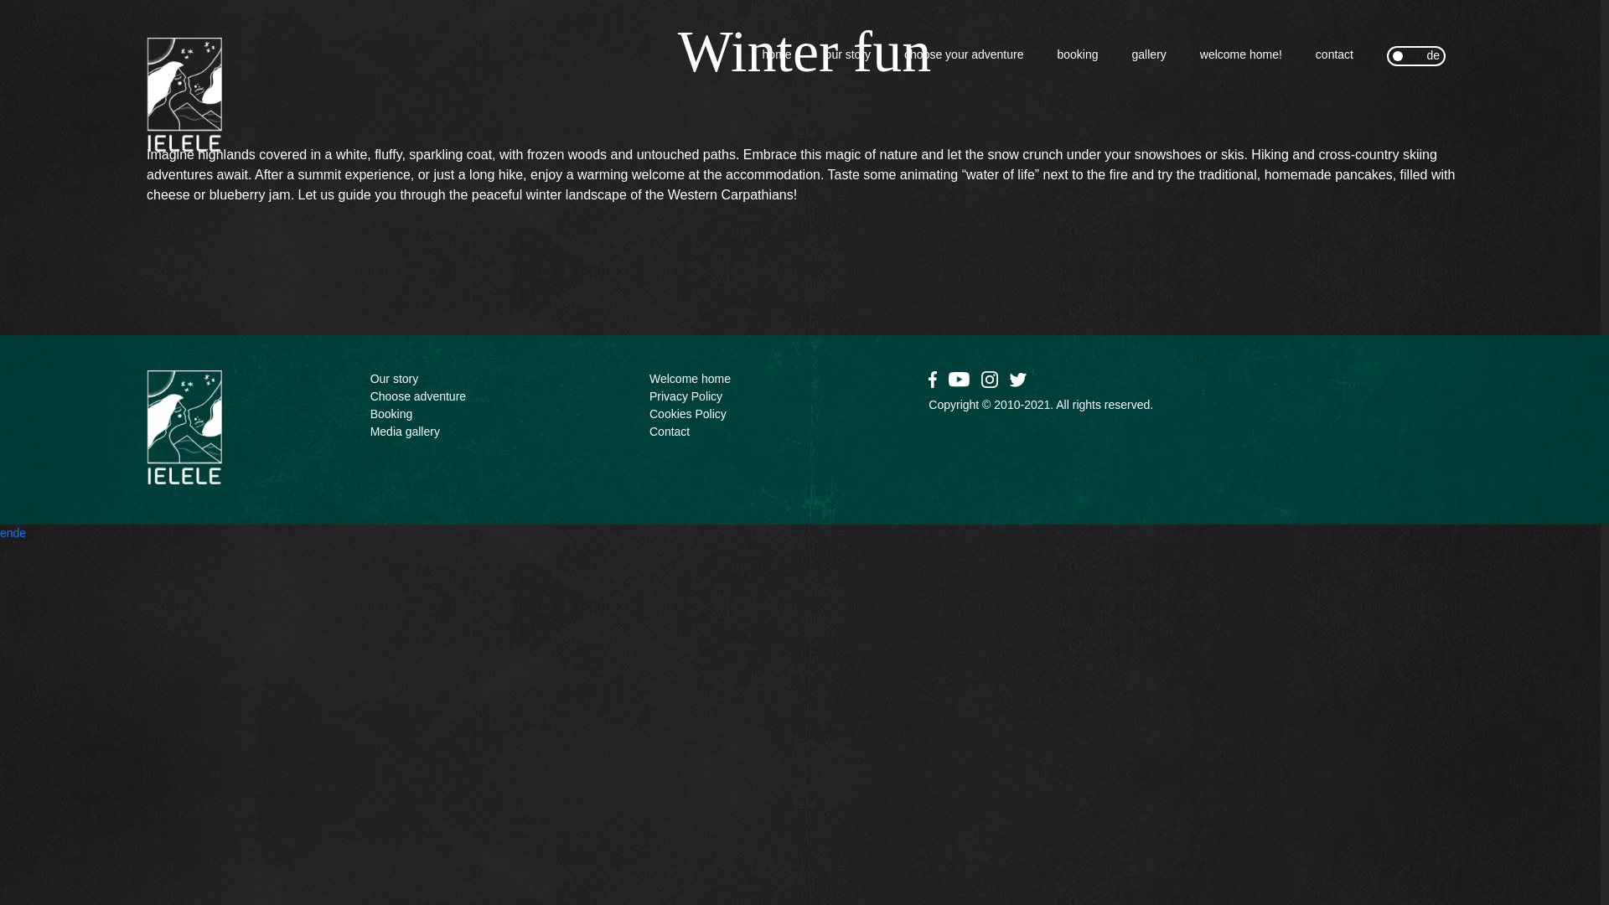 The width and height of the screenshot is (1609, 905). What do you see at coordinates (1078, 54) in the screenshot?
I see `booking` at bounding box center [1078, 54].